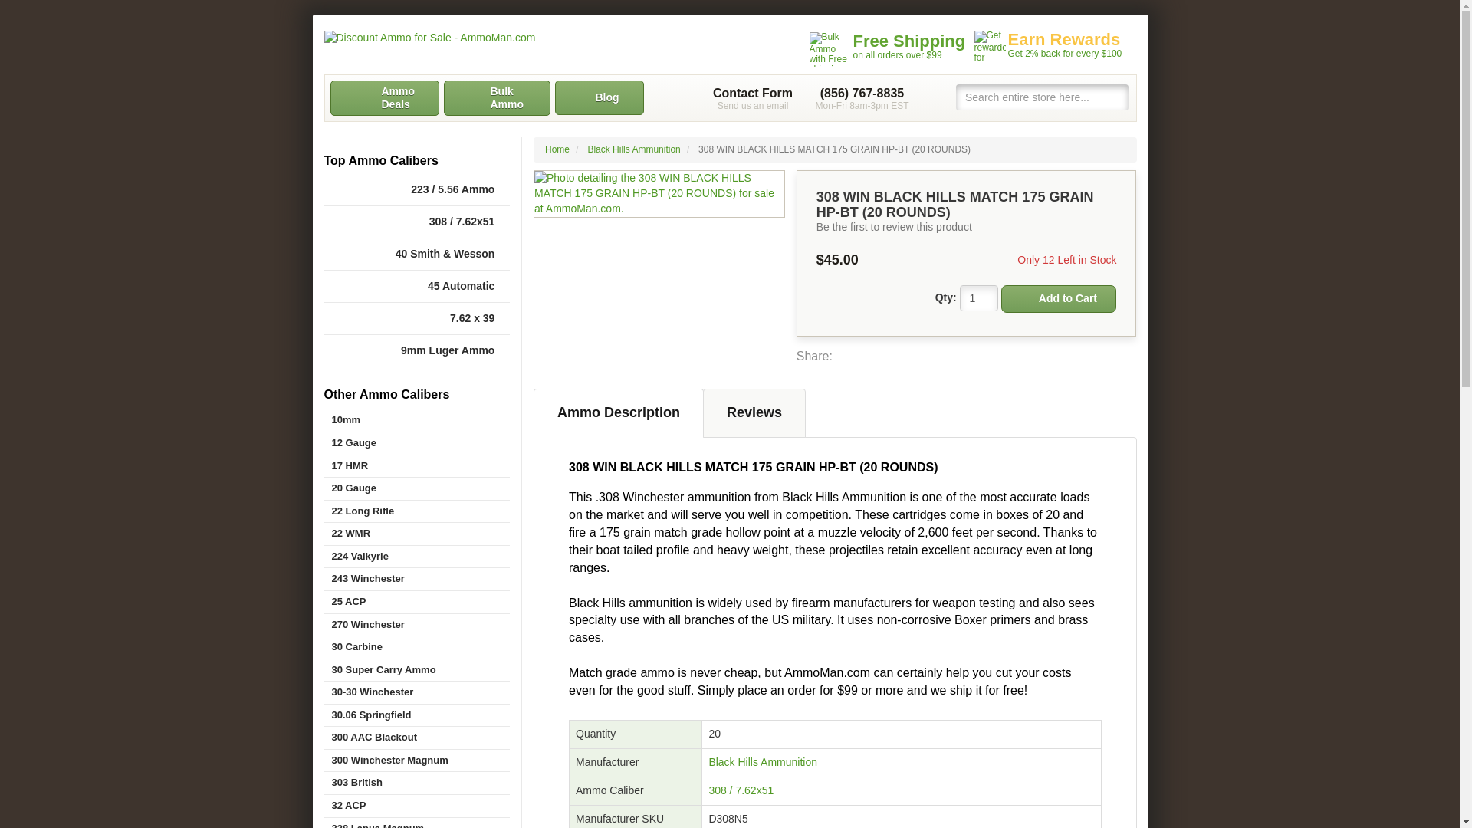 Image resolution: width=1472 pixels, height=828 pixels. I want to click on 243 Winchester, so click(600, 97).